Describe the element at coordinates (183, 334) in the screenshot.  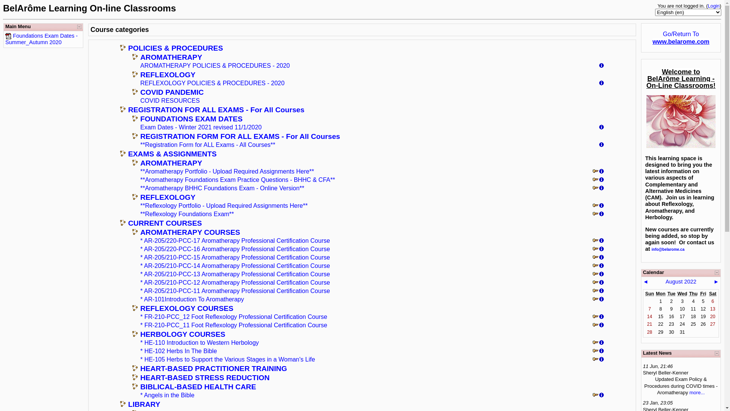
I see `HERBOLOGY COURSES` at that location.